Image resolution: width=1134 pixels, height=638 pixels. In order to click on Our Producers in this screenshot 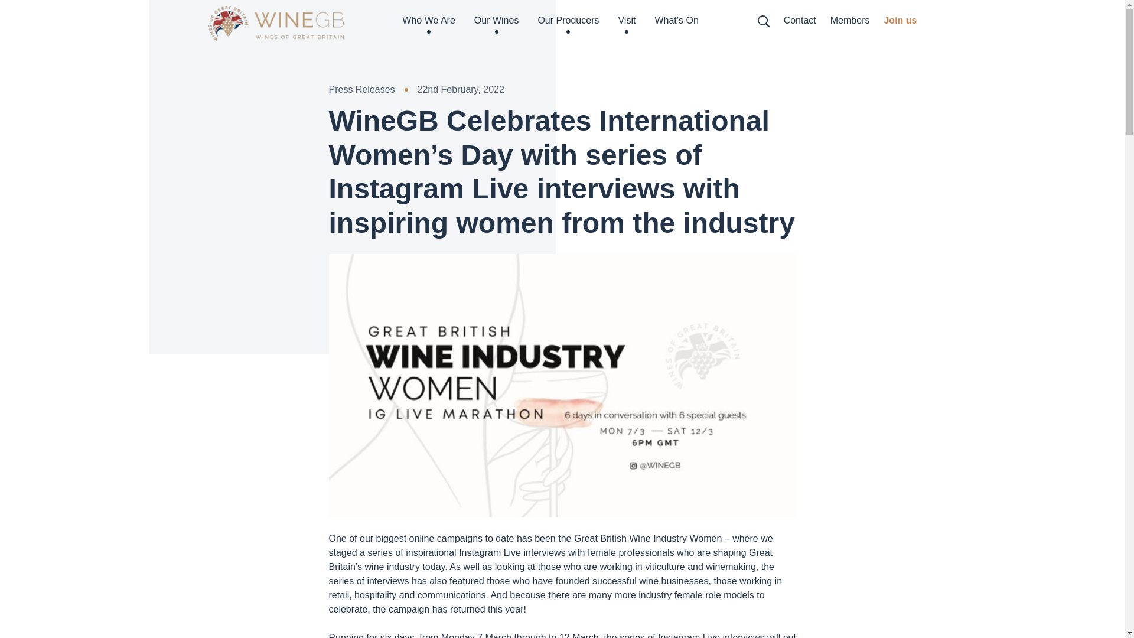, I will do `click(568, 24)`.